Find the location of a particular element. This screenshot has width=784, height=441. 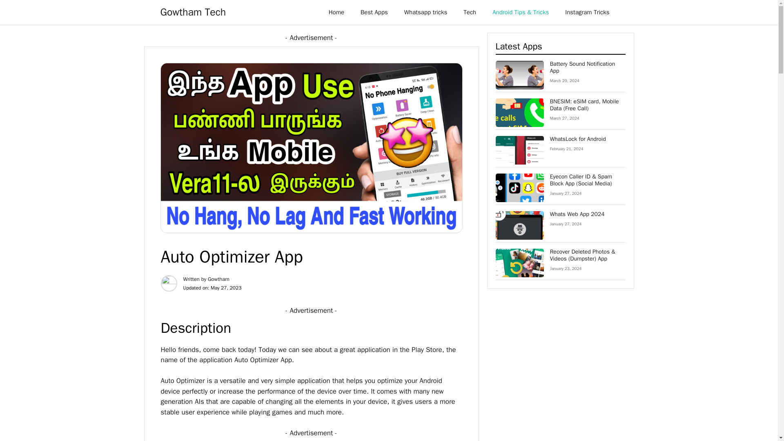

Instagram Tricks is located at coordinates (587, 12).